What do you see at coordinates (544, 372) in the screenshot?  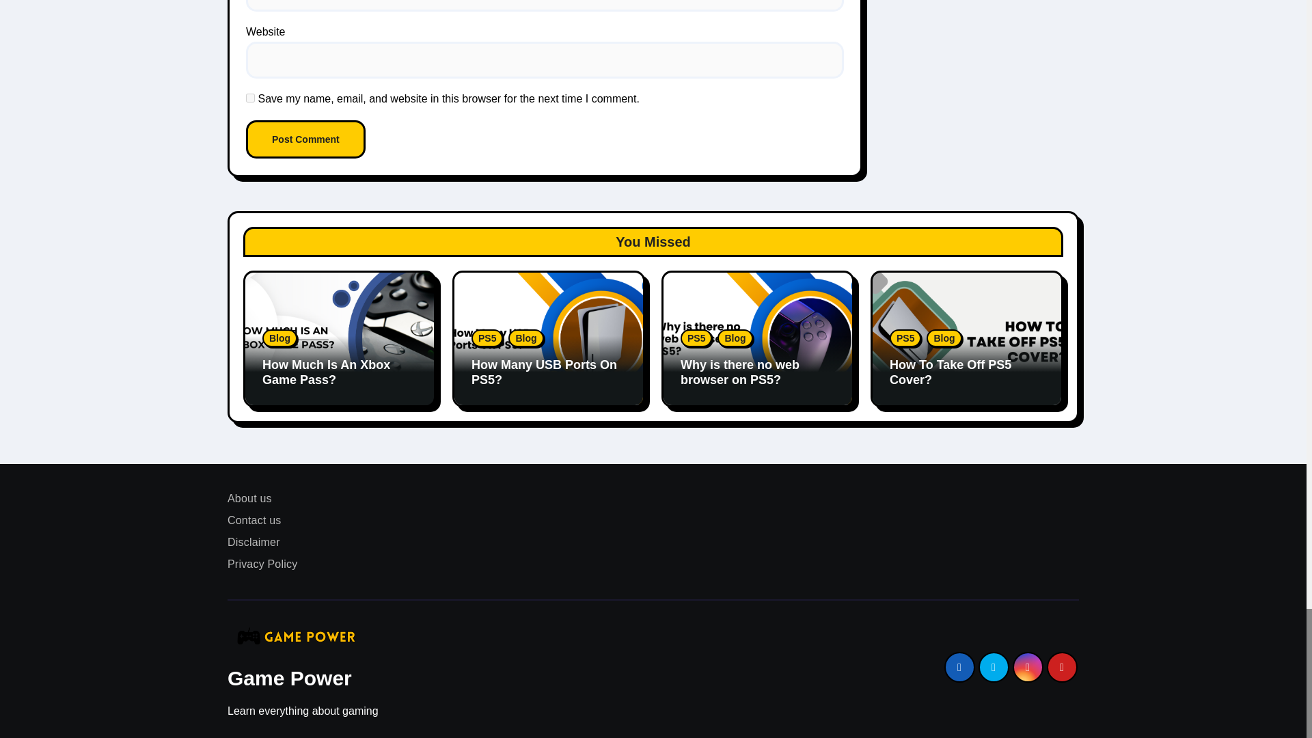 I see `Permalink to: How Many USB Ports On PS5?` at bounding box center [544, 372].